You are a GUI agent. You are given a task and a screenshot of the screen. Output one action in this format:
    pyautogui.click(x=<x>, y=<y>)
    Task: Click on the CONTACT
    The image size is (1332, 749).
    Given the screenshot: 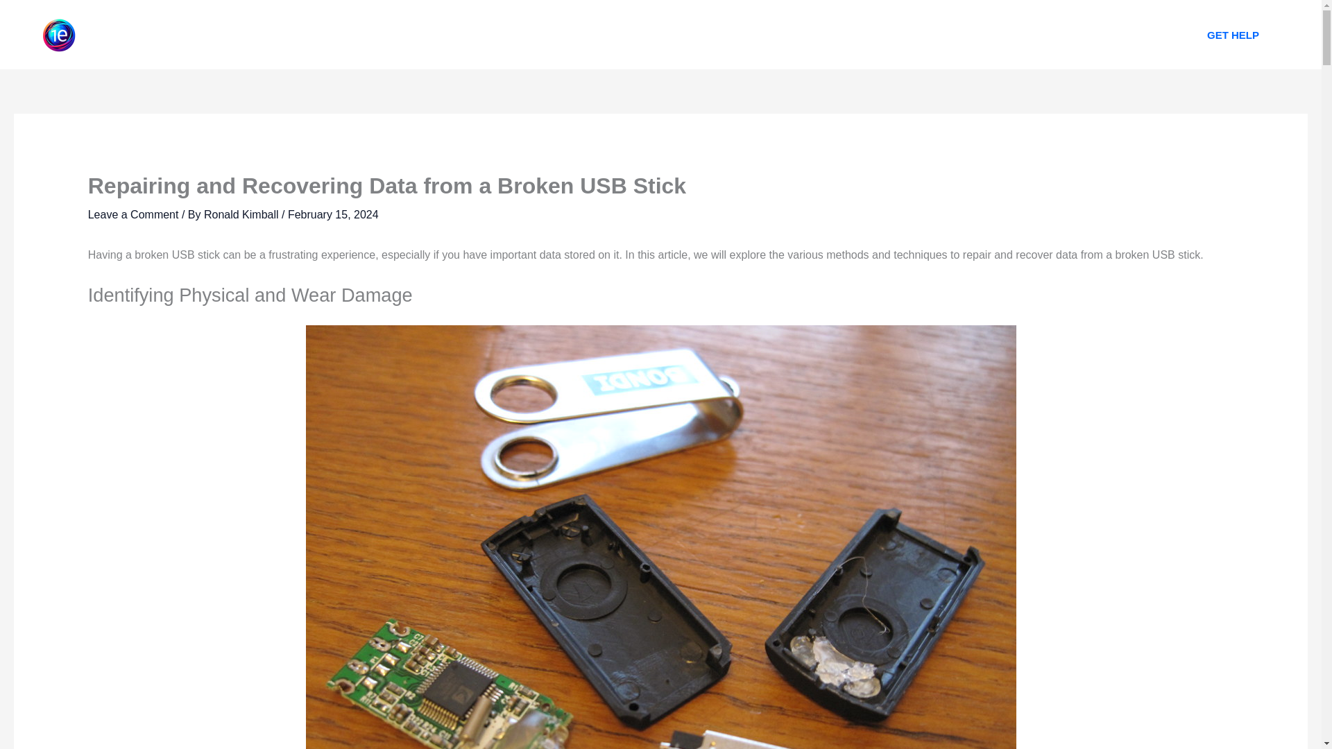 What is the action you would take?
    pyautogui.click(x=770, y=35)
    